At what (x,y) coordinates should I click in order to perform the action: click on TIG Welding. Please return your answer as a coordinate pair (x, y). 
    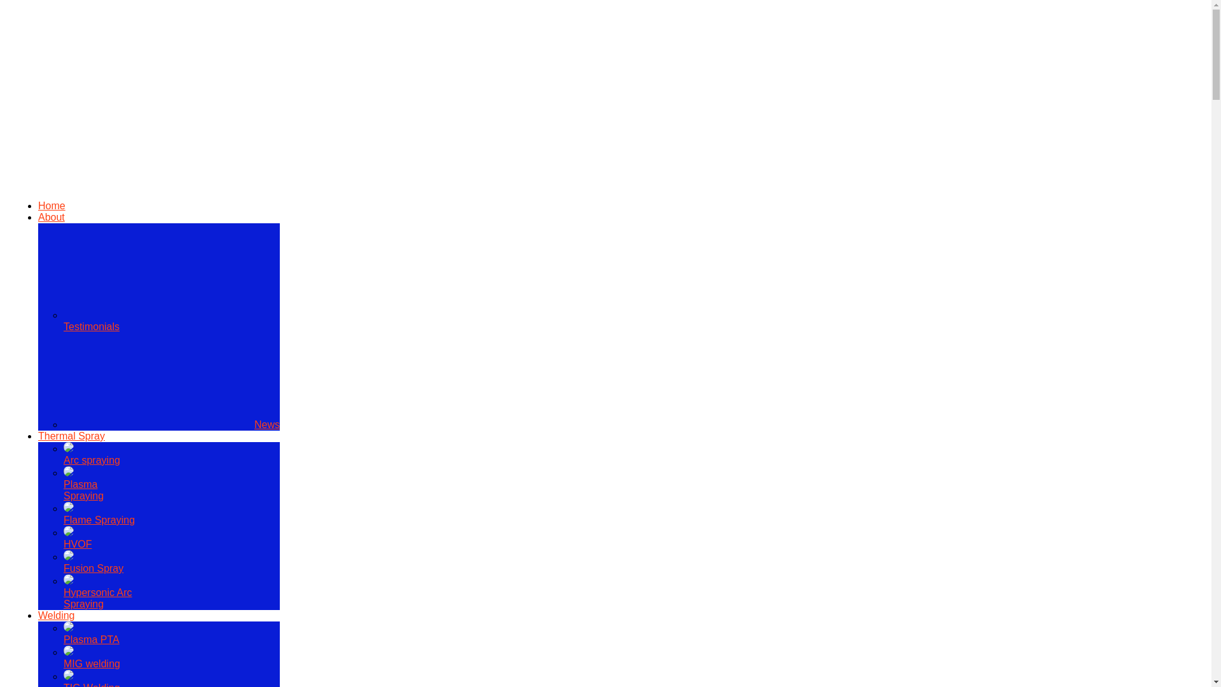
    Looking at the image, I should click on (92, 679).